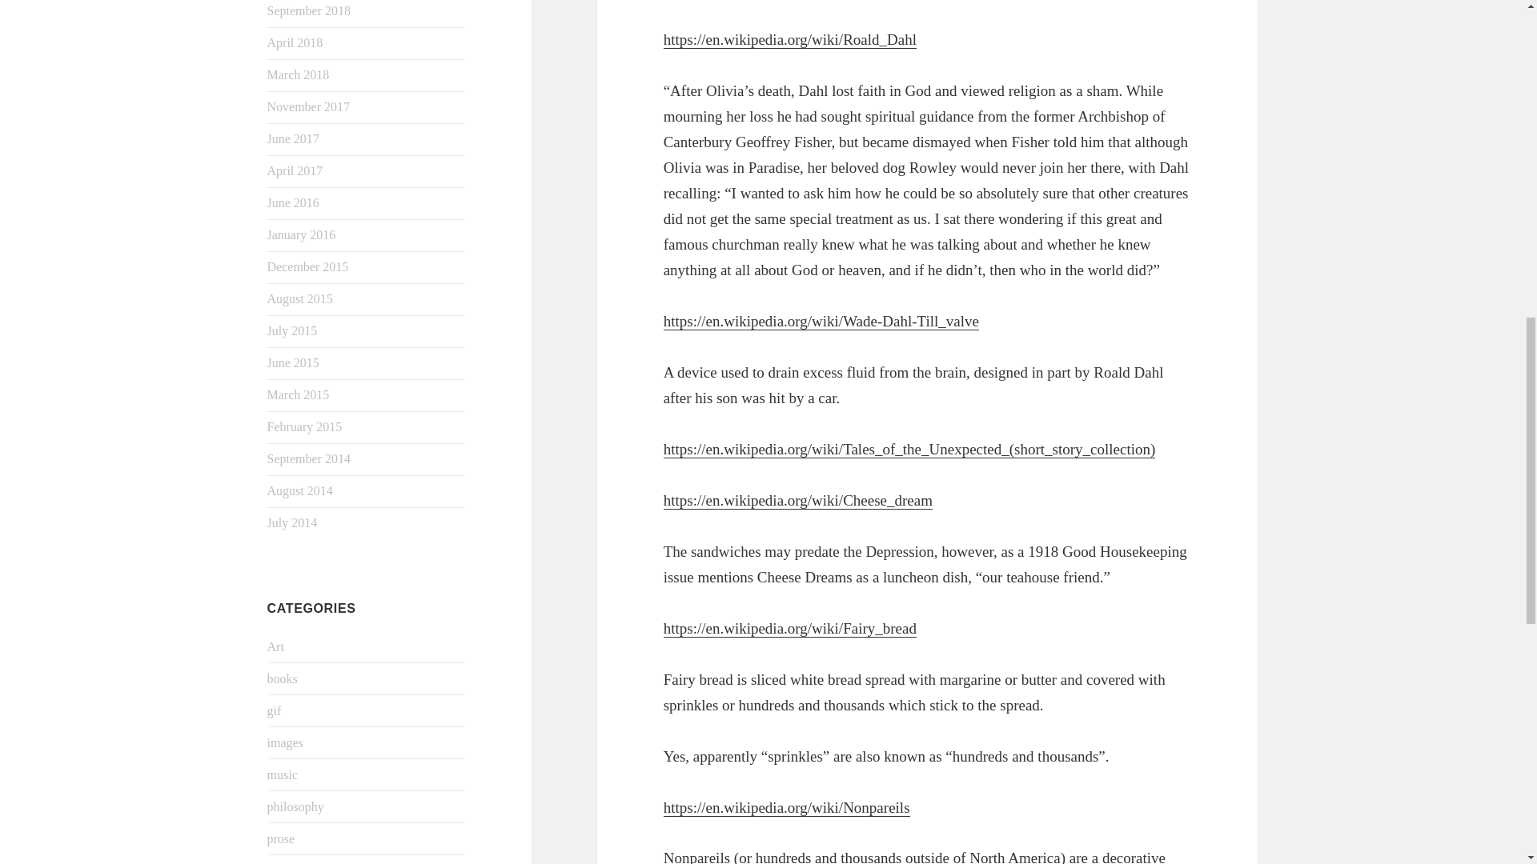 The image size is (1537, 864). Describe the element at coordinates (285, 742) in the screenshot. I see `images` at that location.